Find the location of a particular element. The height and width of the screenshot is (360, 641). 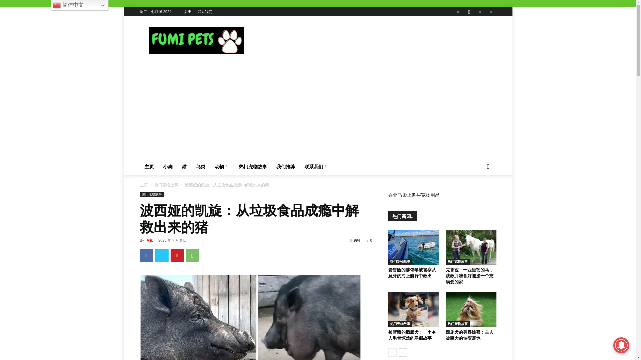

Instagram is located at coordinates (469, 11).